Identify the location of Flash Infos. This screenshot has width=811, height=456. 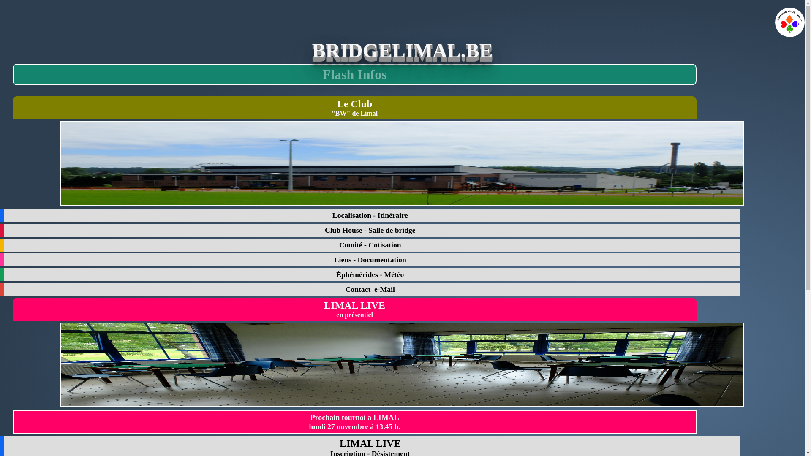
(355, 76).